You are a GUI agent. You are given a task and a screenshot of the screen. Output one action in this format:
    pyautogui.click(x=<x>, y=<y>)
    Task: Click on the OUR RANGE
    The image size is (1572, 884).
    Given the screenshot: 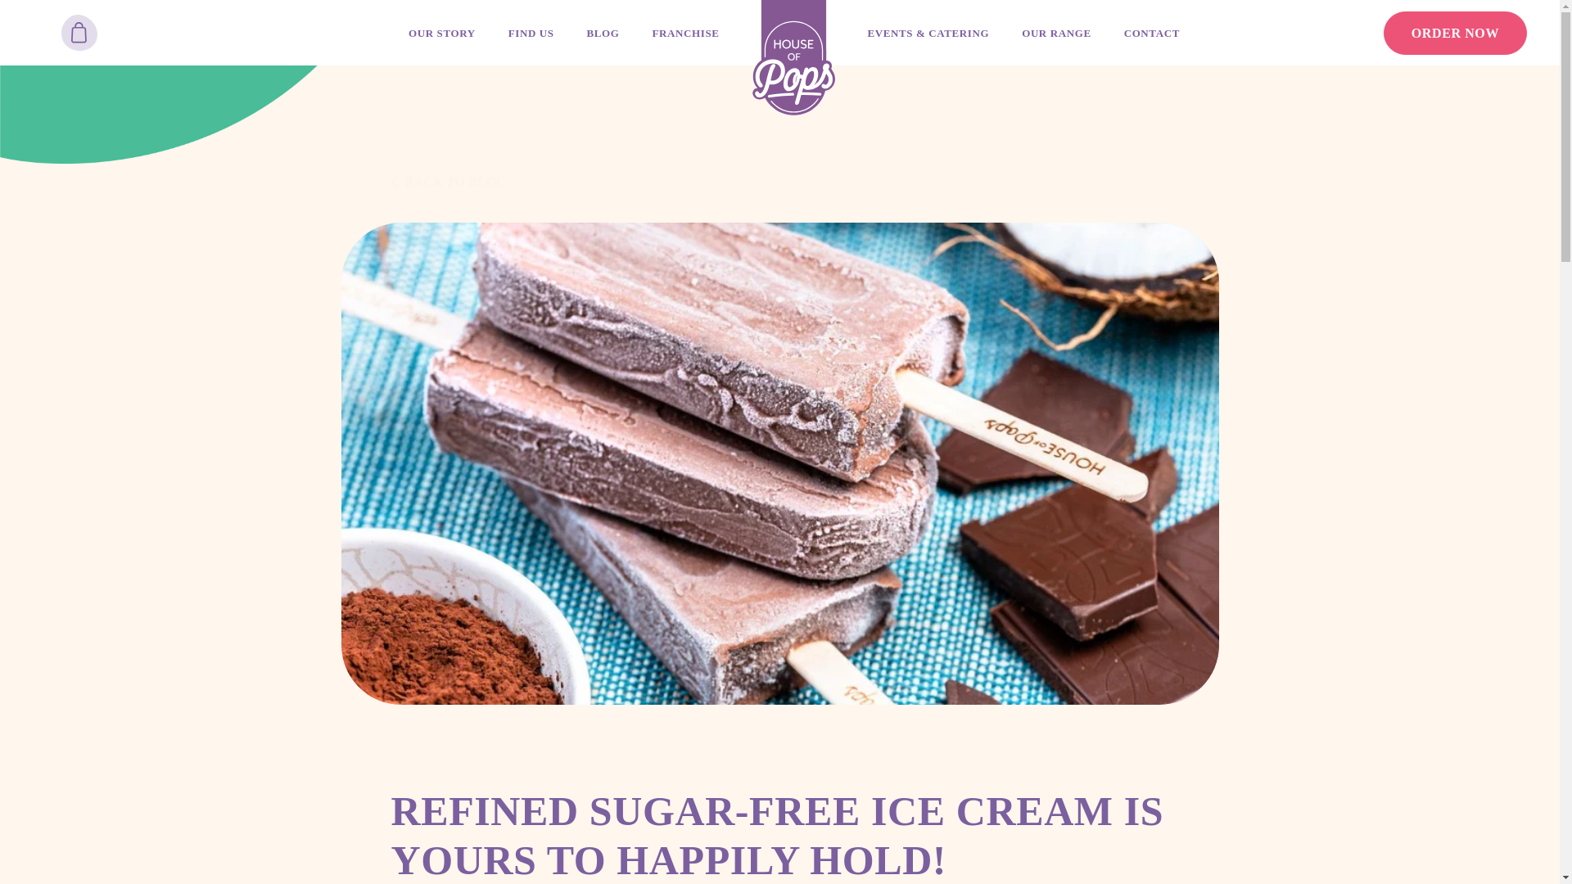 What is the action you would take?
    pyautogui.click(x=1056, y=33)
    